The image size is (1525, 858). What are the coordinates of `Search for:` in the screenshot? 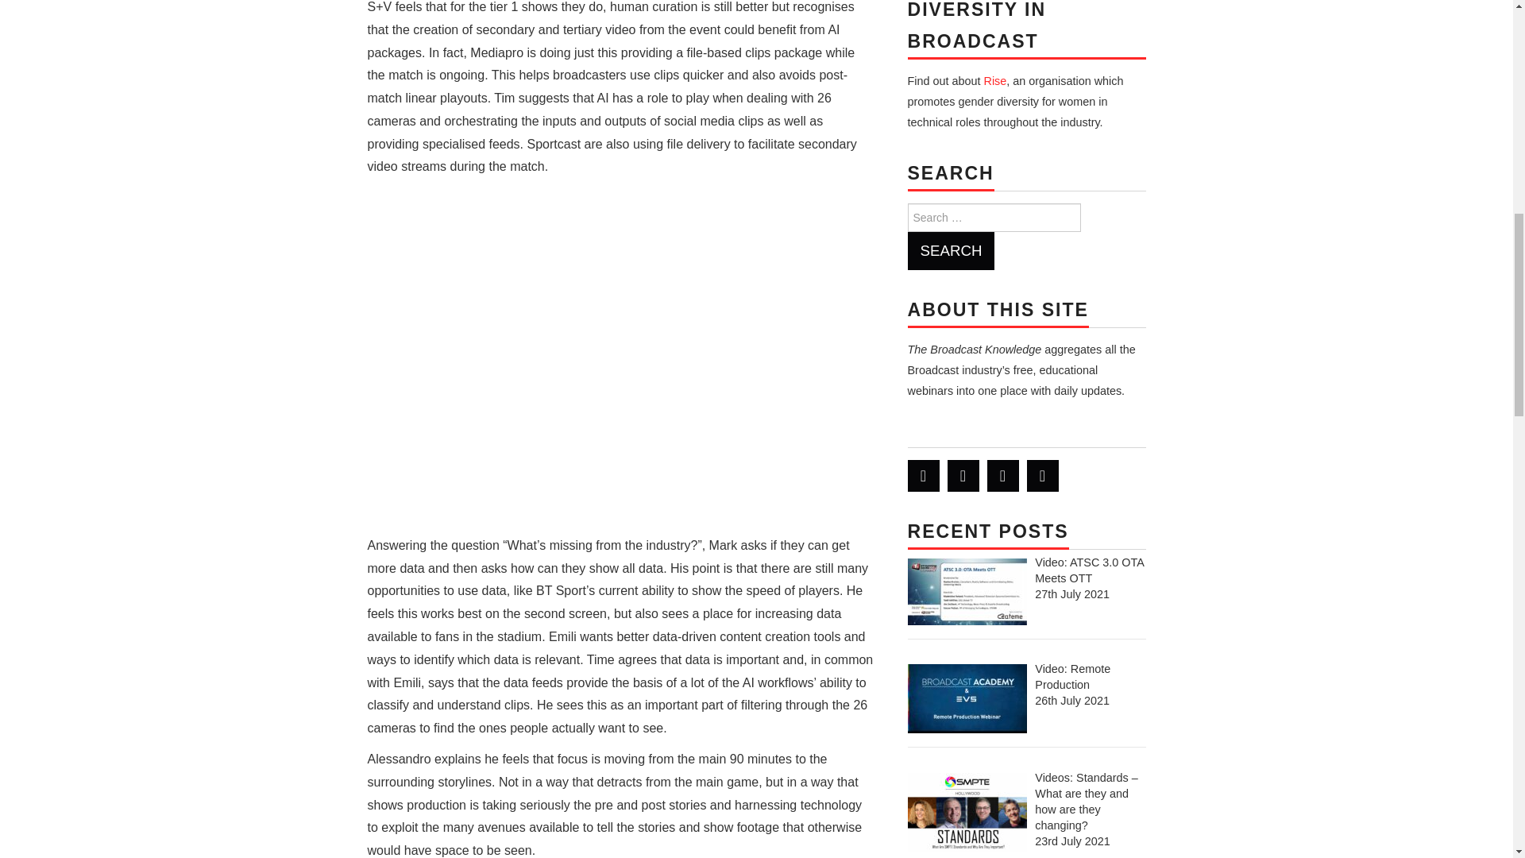 It's located at (993, 217).